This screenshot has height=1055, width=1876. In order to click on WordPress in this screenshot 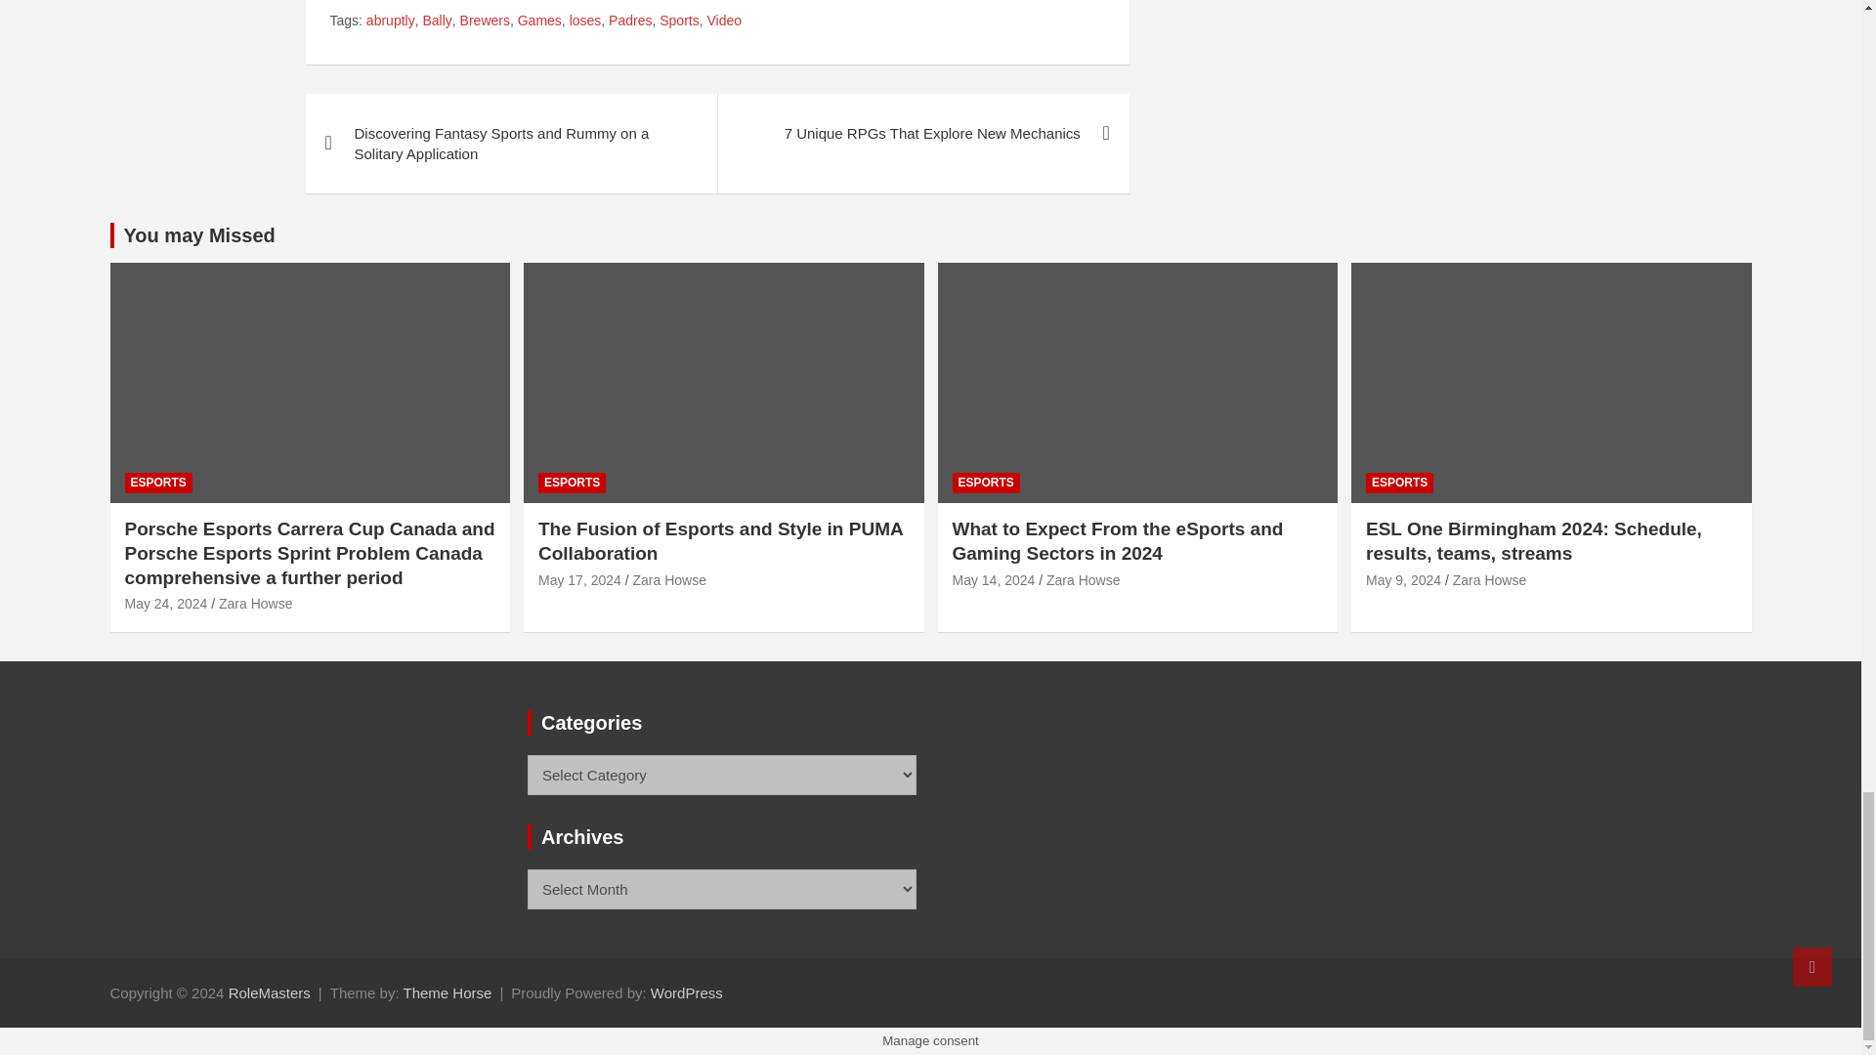, I will do `click(686, 992)`.